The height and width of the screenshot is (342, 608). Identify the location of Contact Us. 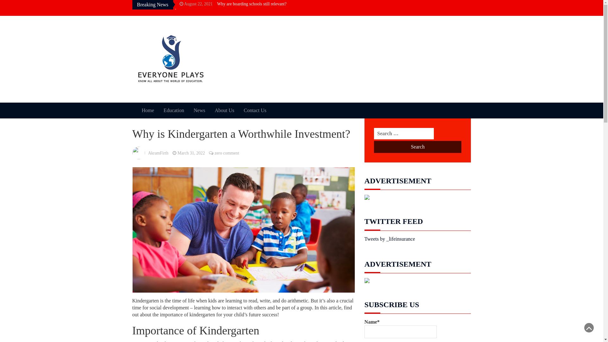
(255, 110).